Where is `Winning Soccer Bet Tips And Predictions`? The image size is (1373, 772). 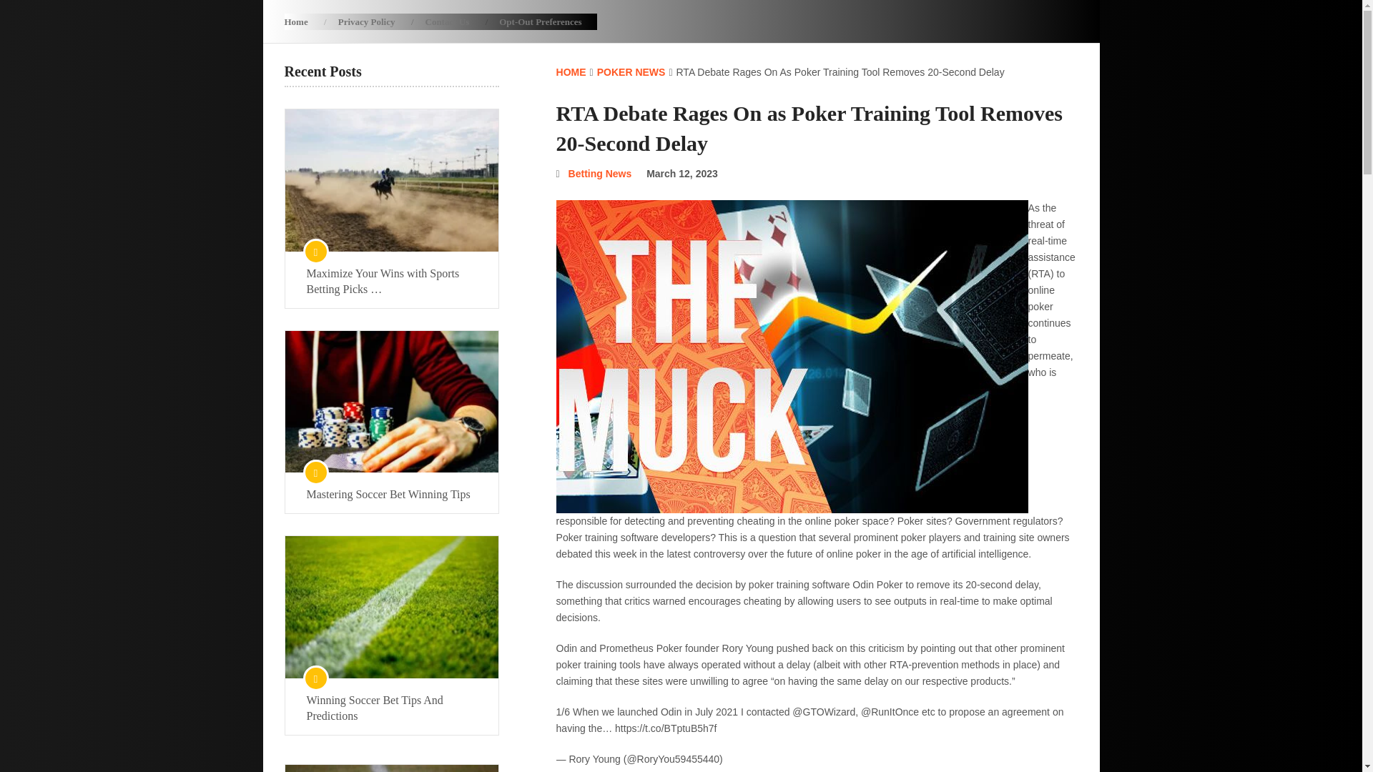 Winning Soccer Bet Tips And Predictions is located at coordinates (390, 607).